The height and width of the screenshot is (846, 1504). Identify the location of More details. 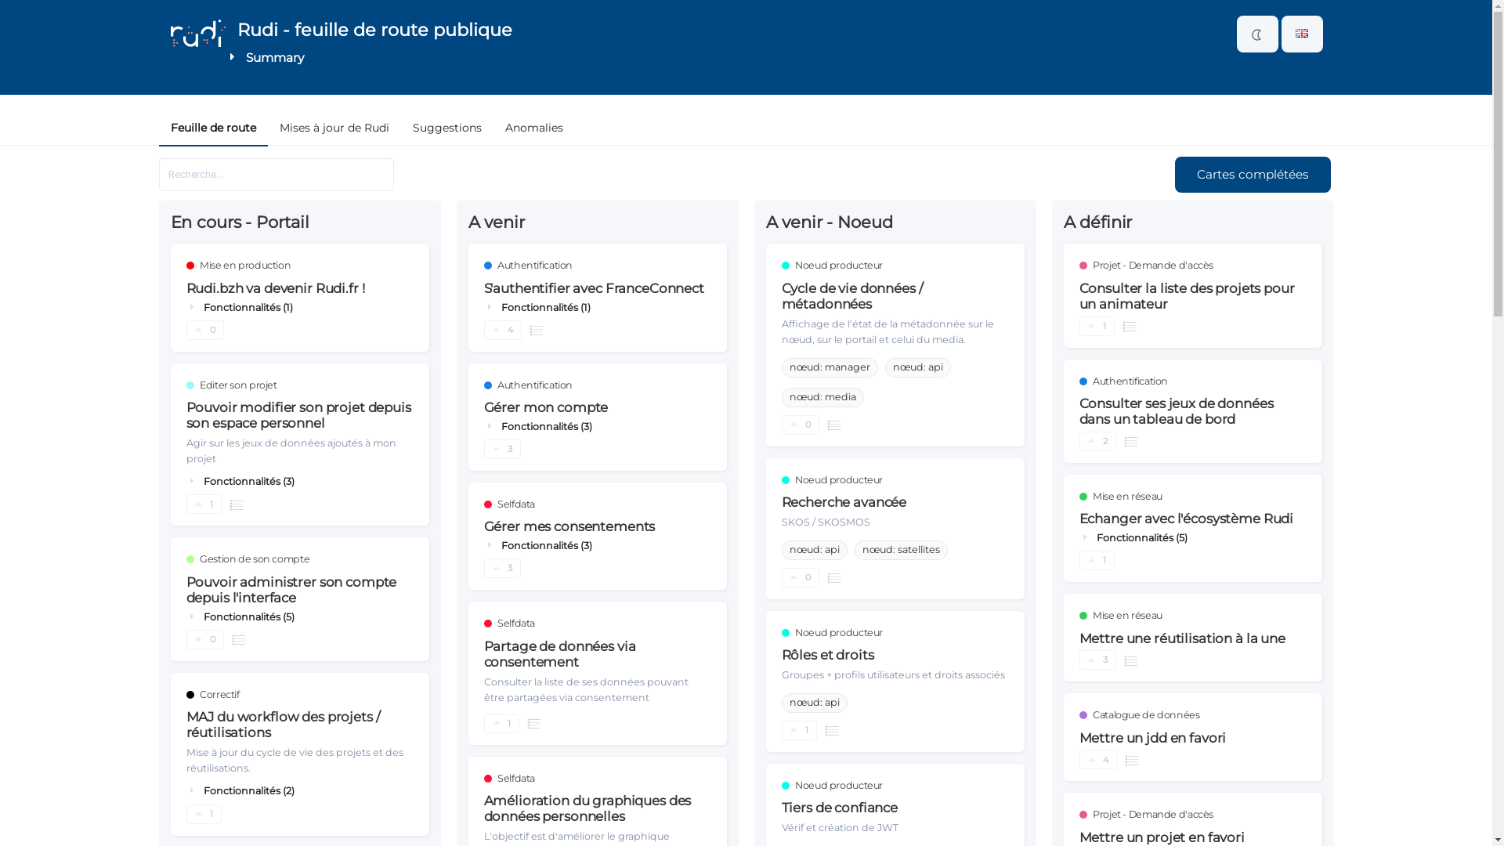
(237, 504).